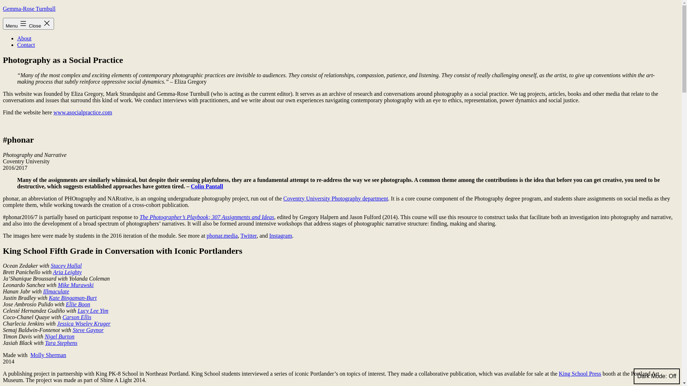  Describe the element at coordinates (88, 330) in the screenshot. I see `Steve Gaynor` at that location.